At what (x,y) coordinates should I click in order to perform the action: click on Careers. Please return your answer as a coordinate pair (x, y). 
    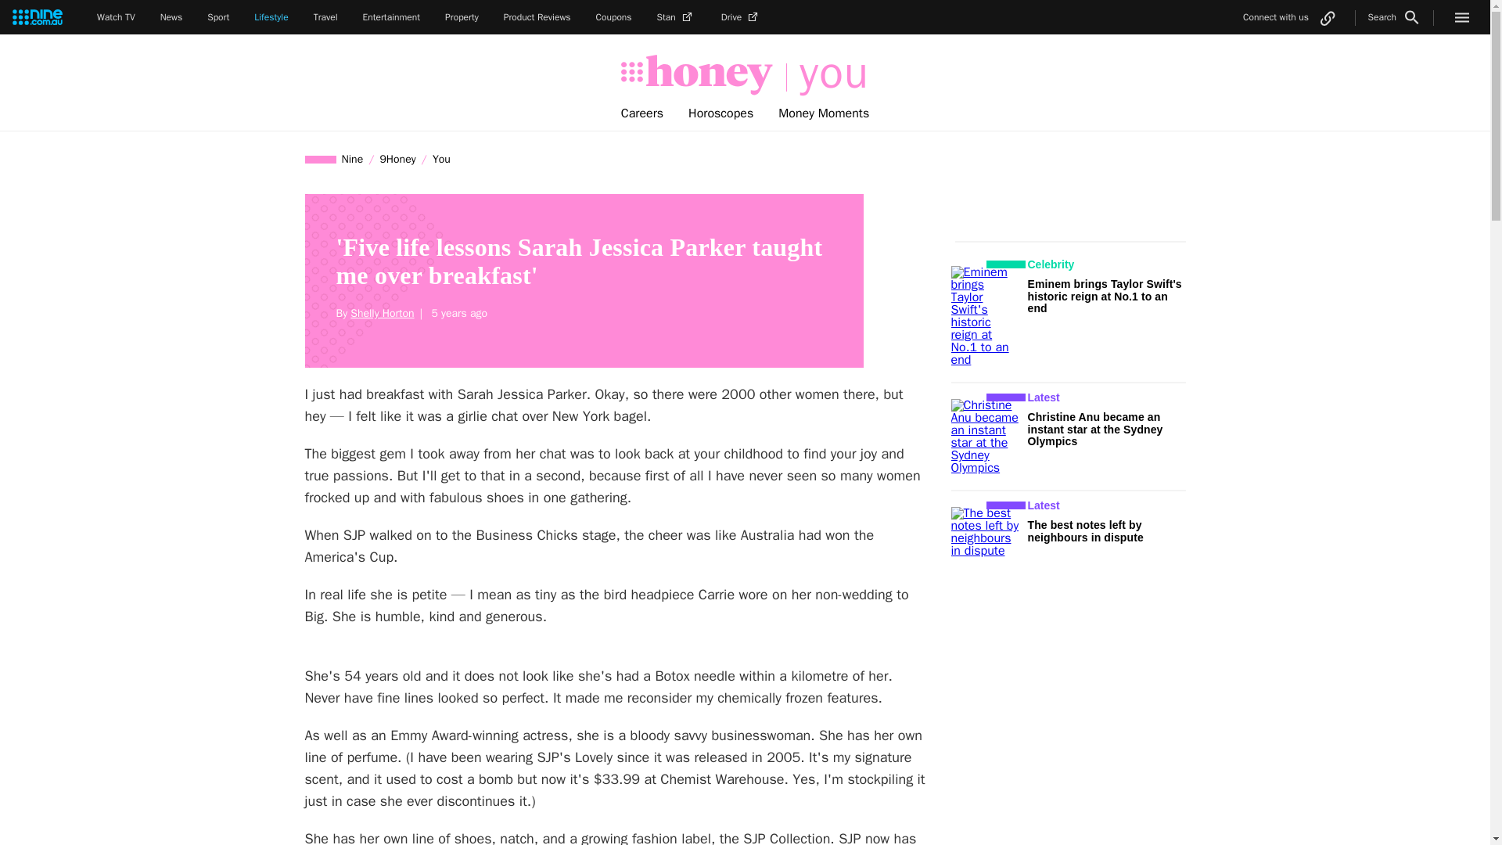
    Looking at the image, I should click on (641, 113).